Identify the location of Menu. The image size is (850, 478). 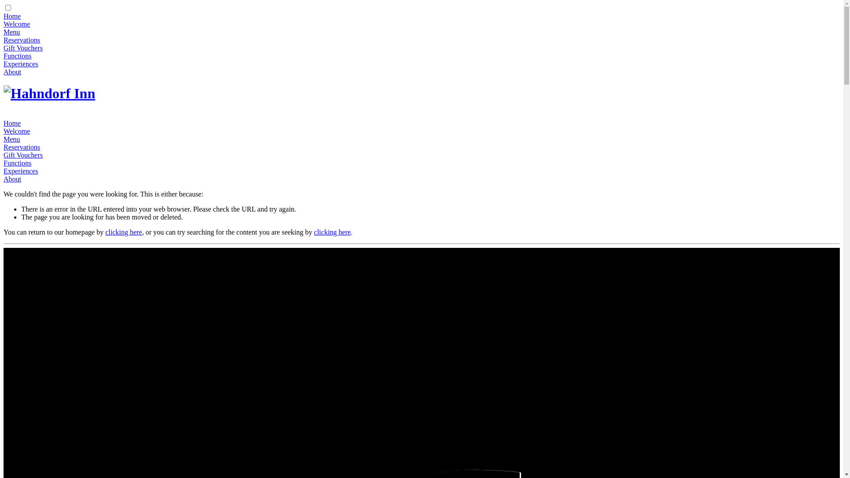
(12, 32).